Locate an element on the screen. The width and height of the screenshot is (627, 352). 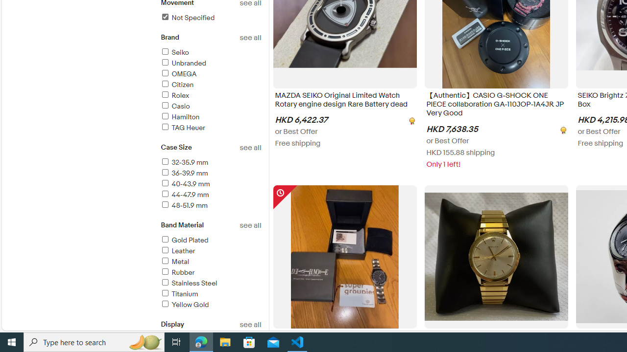
Titanium is located at coordinates (179, 294).